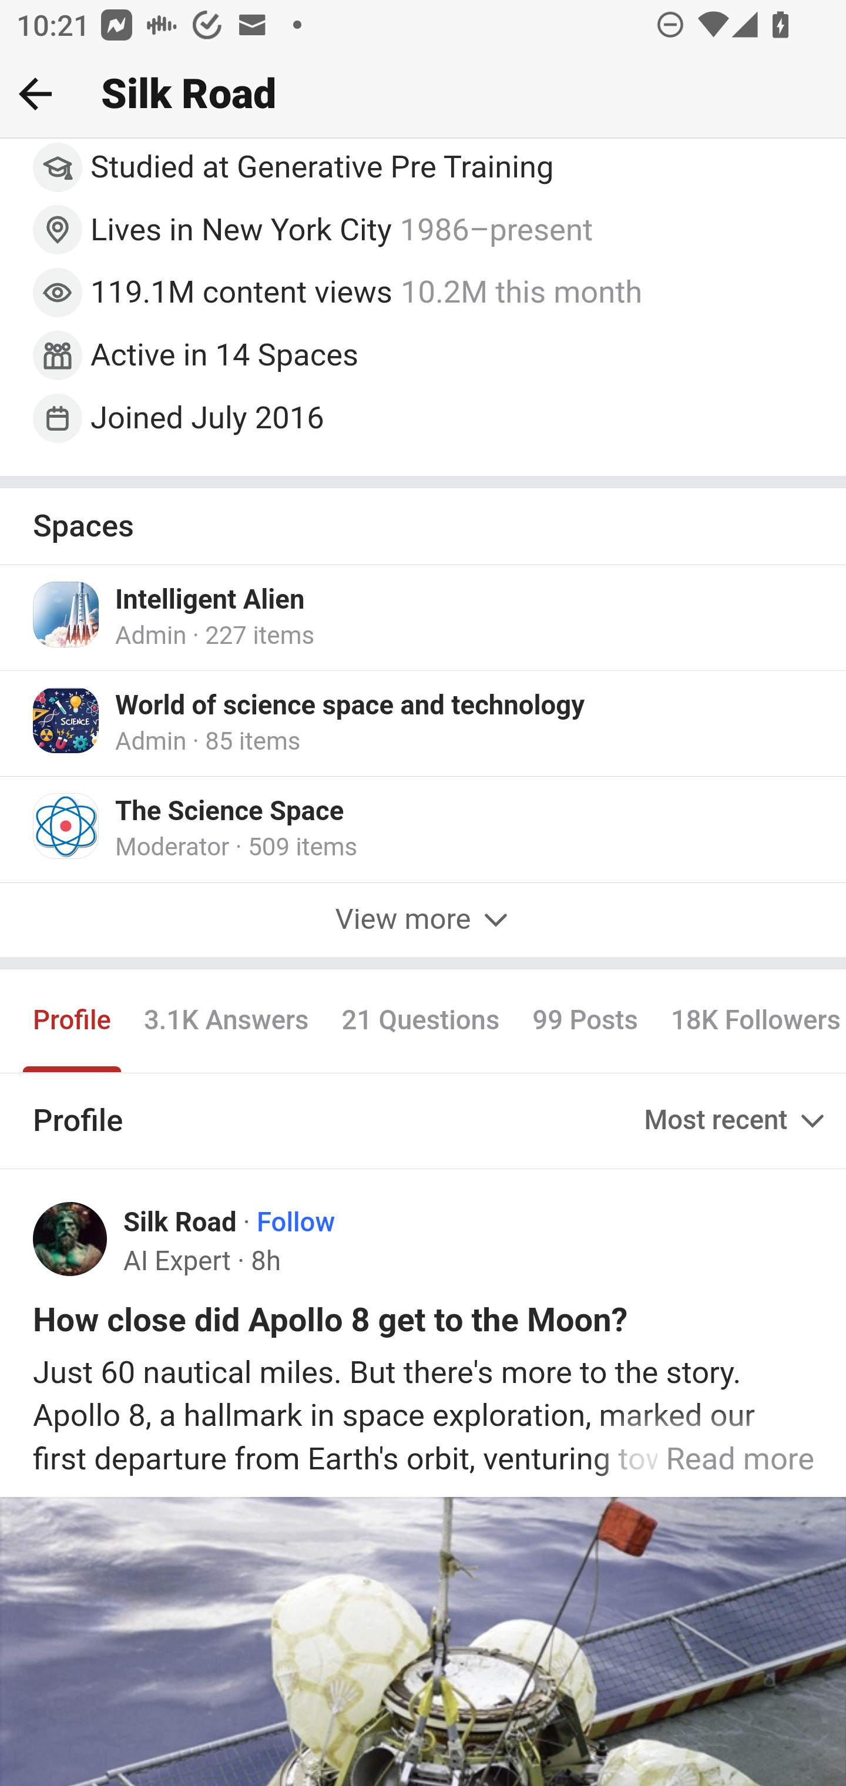 This screenshot has width=846, height=1786. Describe the element at coordinates (73, 1021) in the screenshot. I see `Profile` at that location.